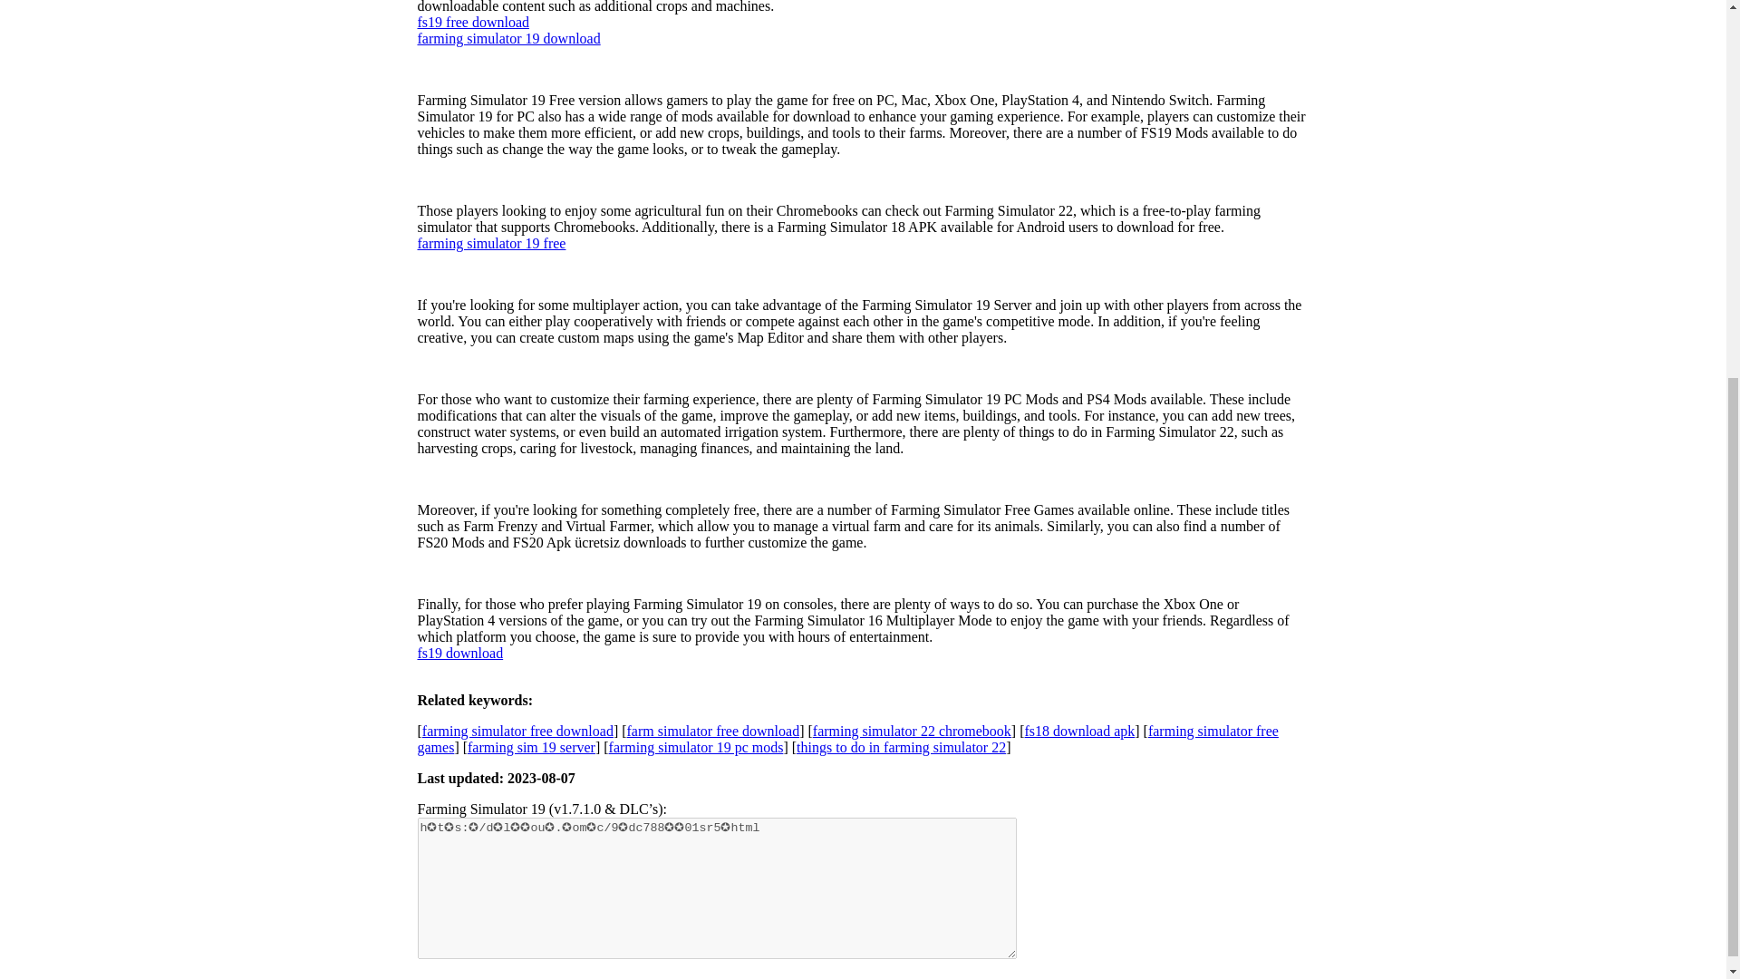 This screenshot has width=1740, height=979. What do you see at coordinates (459, 651) in the screenshot?
I see `fs19 download` at bounding box center [459, 651].